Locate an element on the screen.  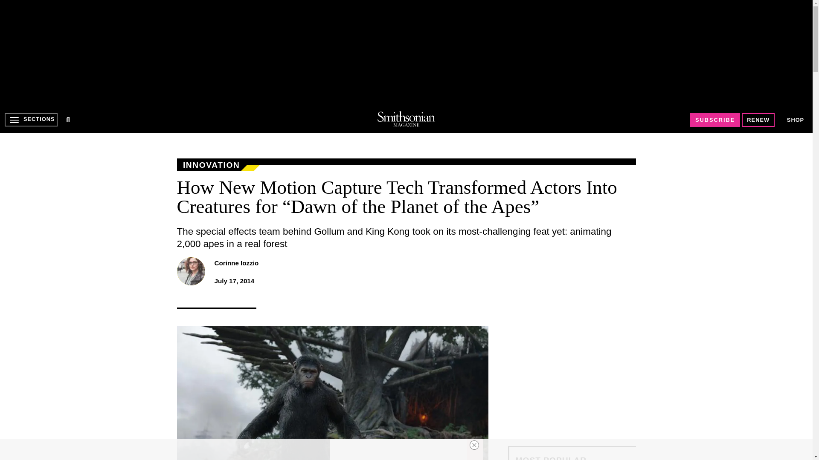
RENEW is located at coordinates (758, 120).